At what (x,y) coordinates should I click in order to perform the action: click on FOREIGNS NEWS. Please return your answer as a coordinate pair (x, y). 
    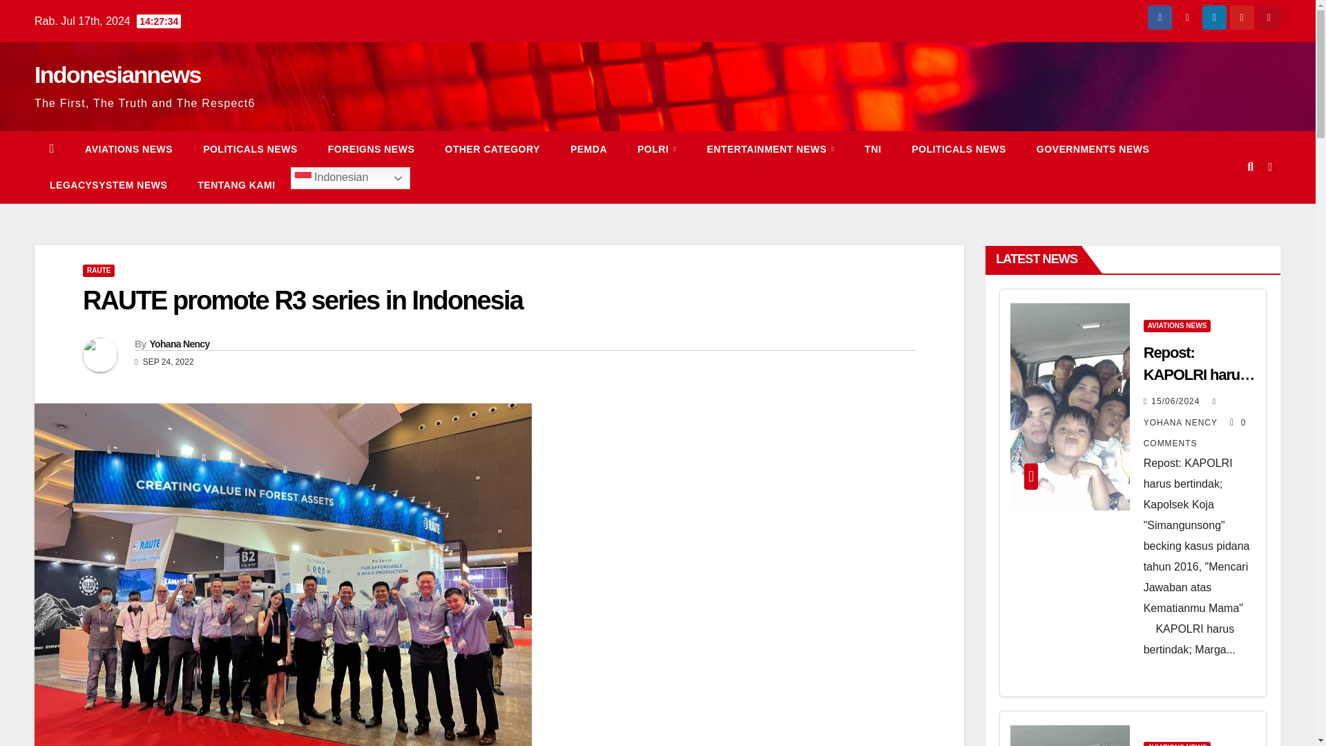
    Looking at the image, I should click on (372, 149).